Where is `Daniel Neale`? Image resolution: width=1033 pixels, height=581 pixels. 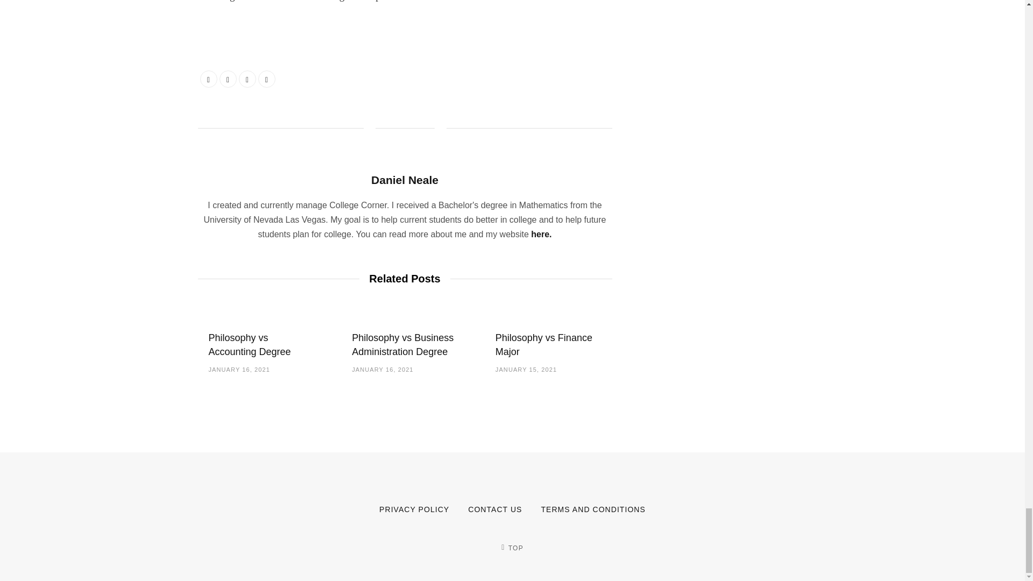 Daniel Neale is located at coordinates (405, 180).